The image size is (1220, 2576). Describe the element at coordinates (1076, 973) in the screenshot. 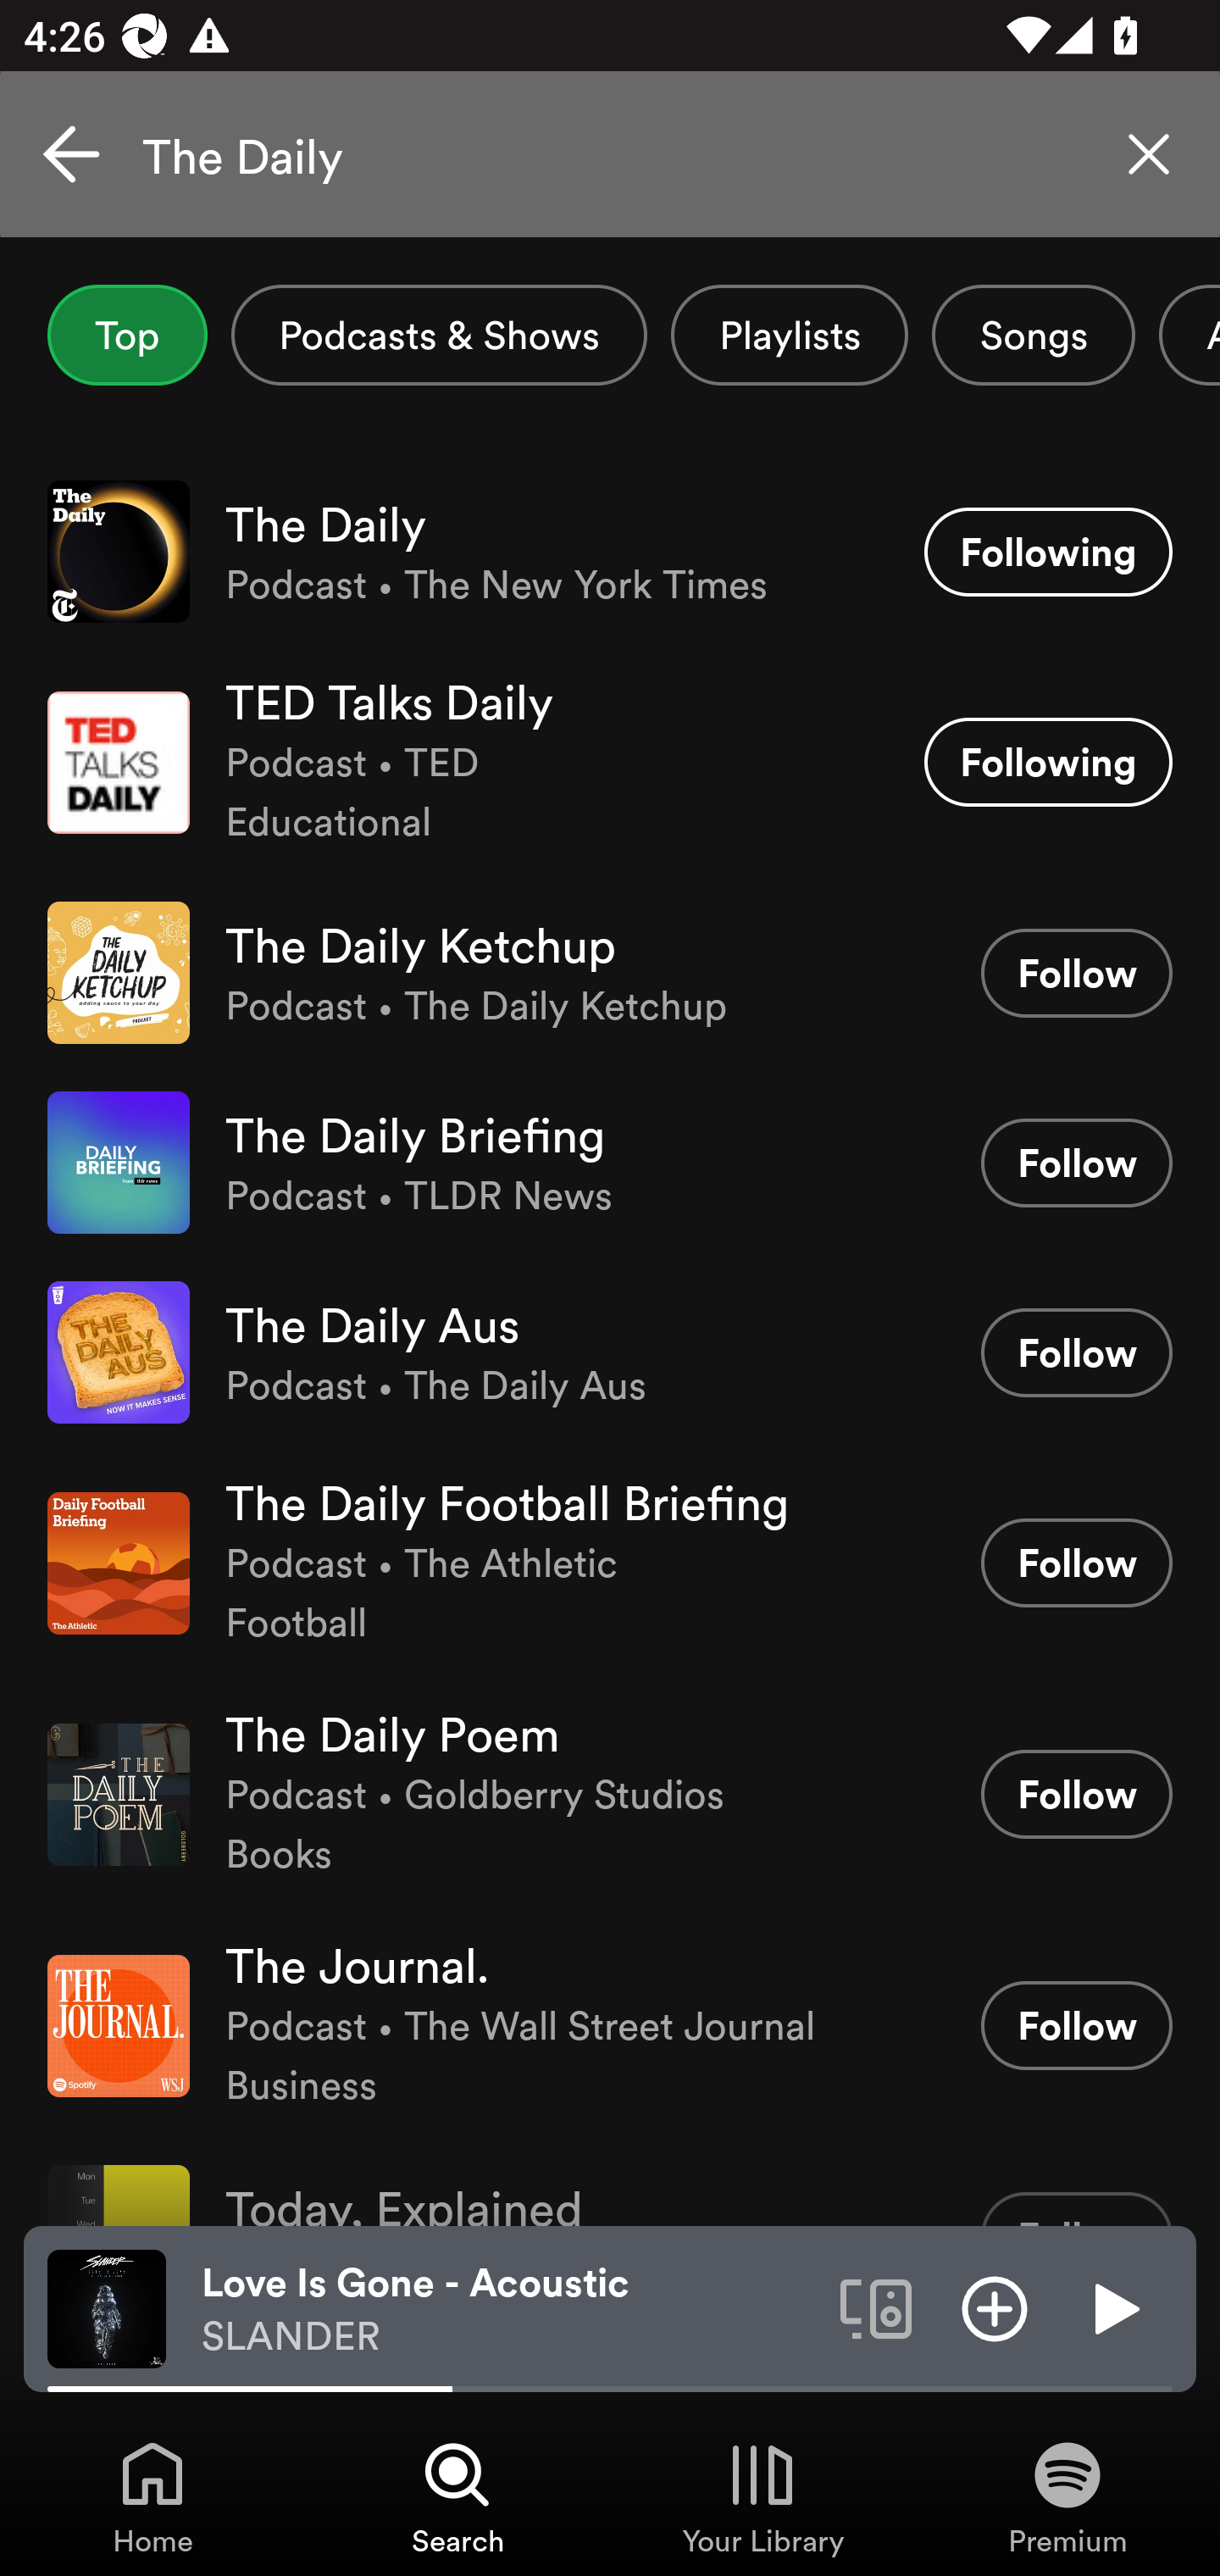

I see `Follow` at that location.